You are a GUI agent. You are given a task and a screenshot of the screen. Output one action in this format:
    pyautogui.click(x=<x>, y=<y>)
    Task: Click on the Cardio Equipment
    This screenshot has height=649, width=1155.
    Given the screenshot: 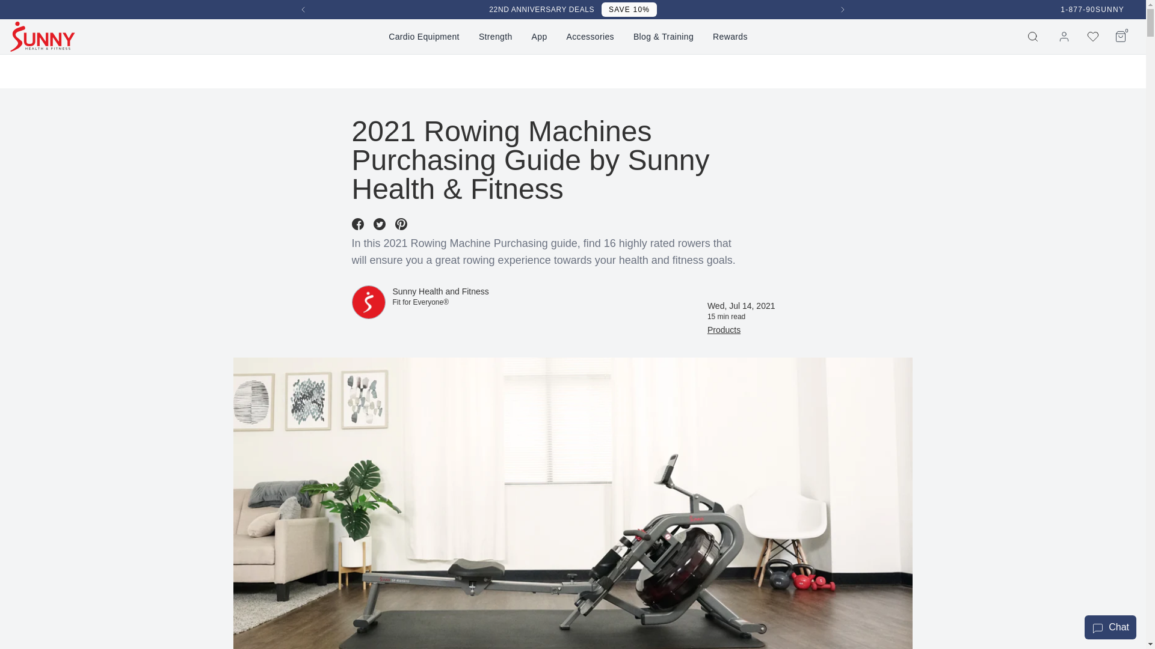 What is the action you would take?
    pyautogui.click(x=842, y=10)
    